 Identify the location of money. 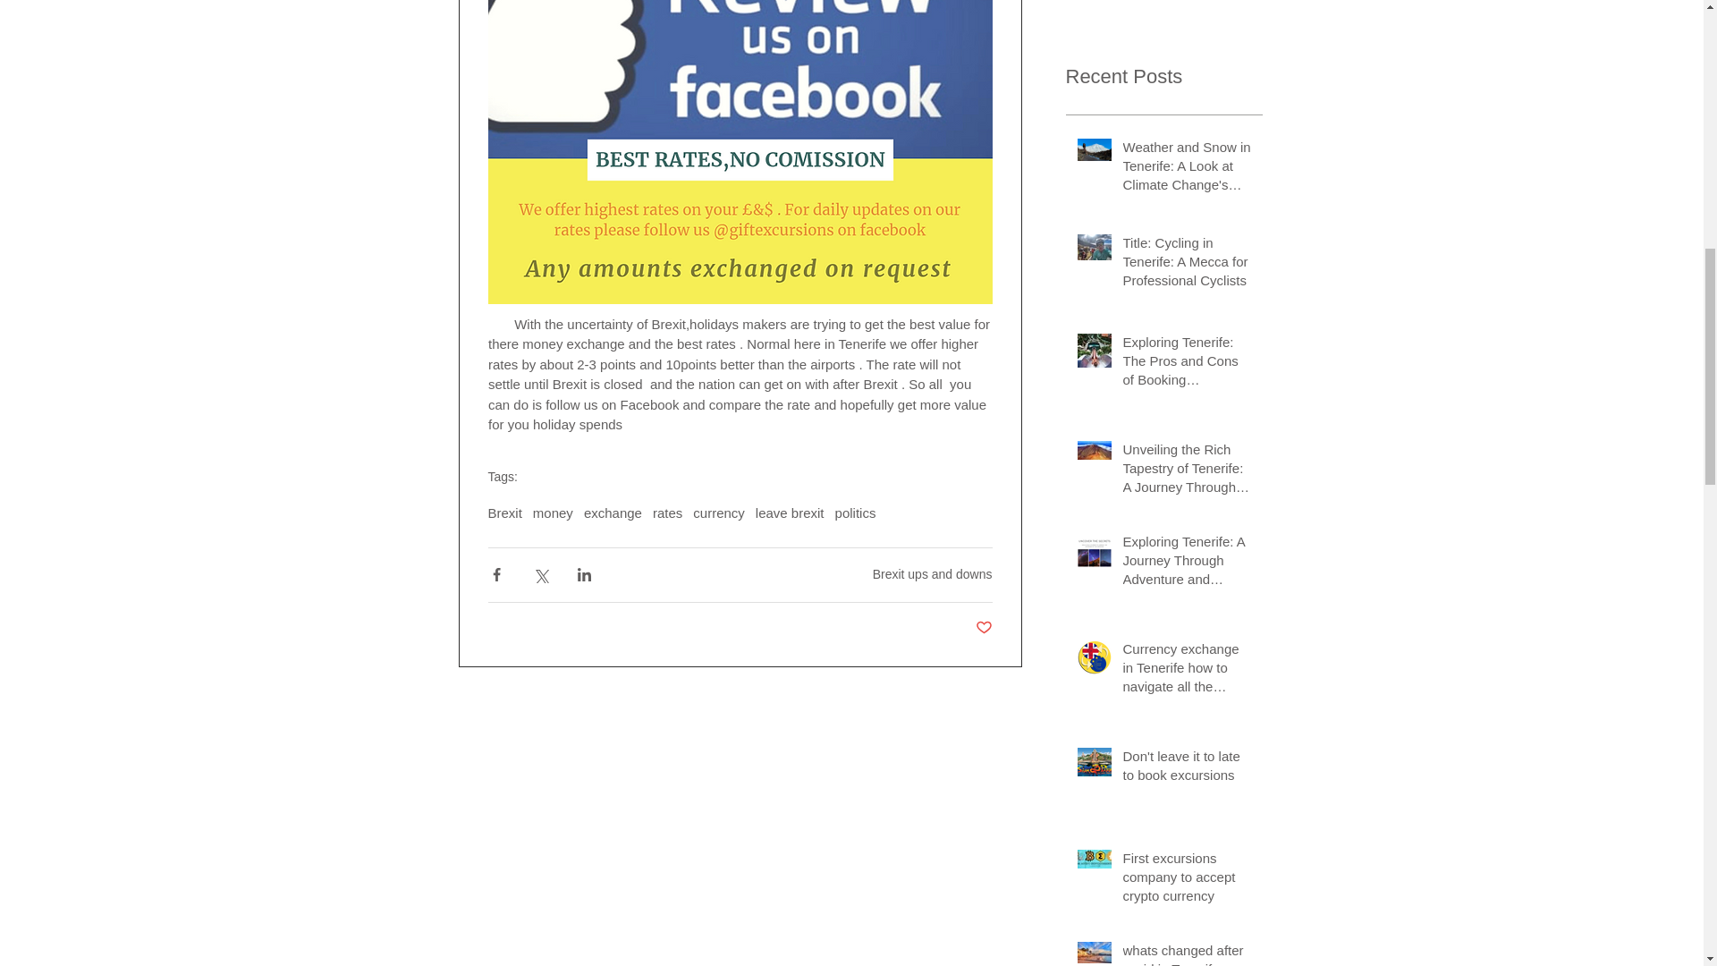
(553, 513).